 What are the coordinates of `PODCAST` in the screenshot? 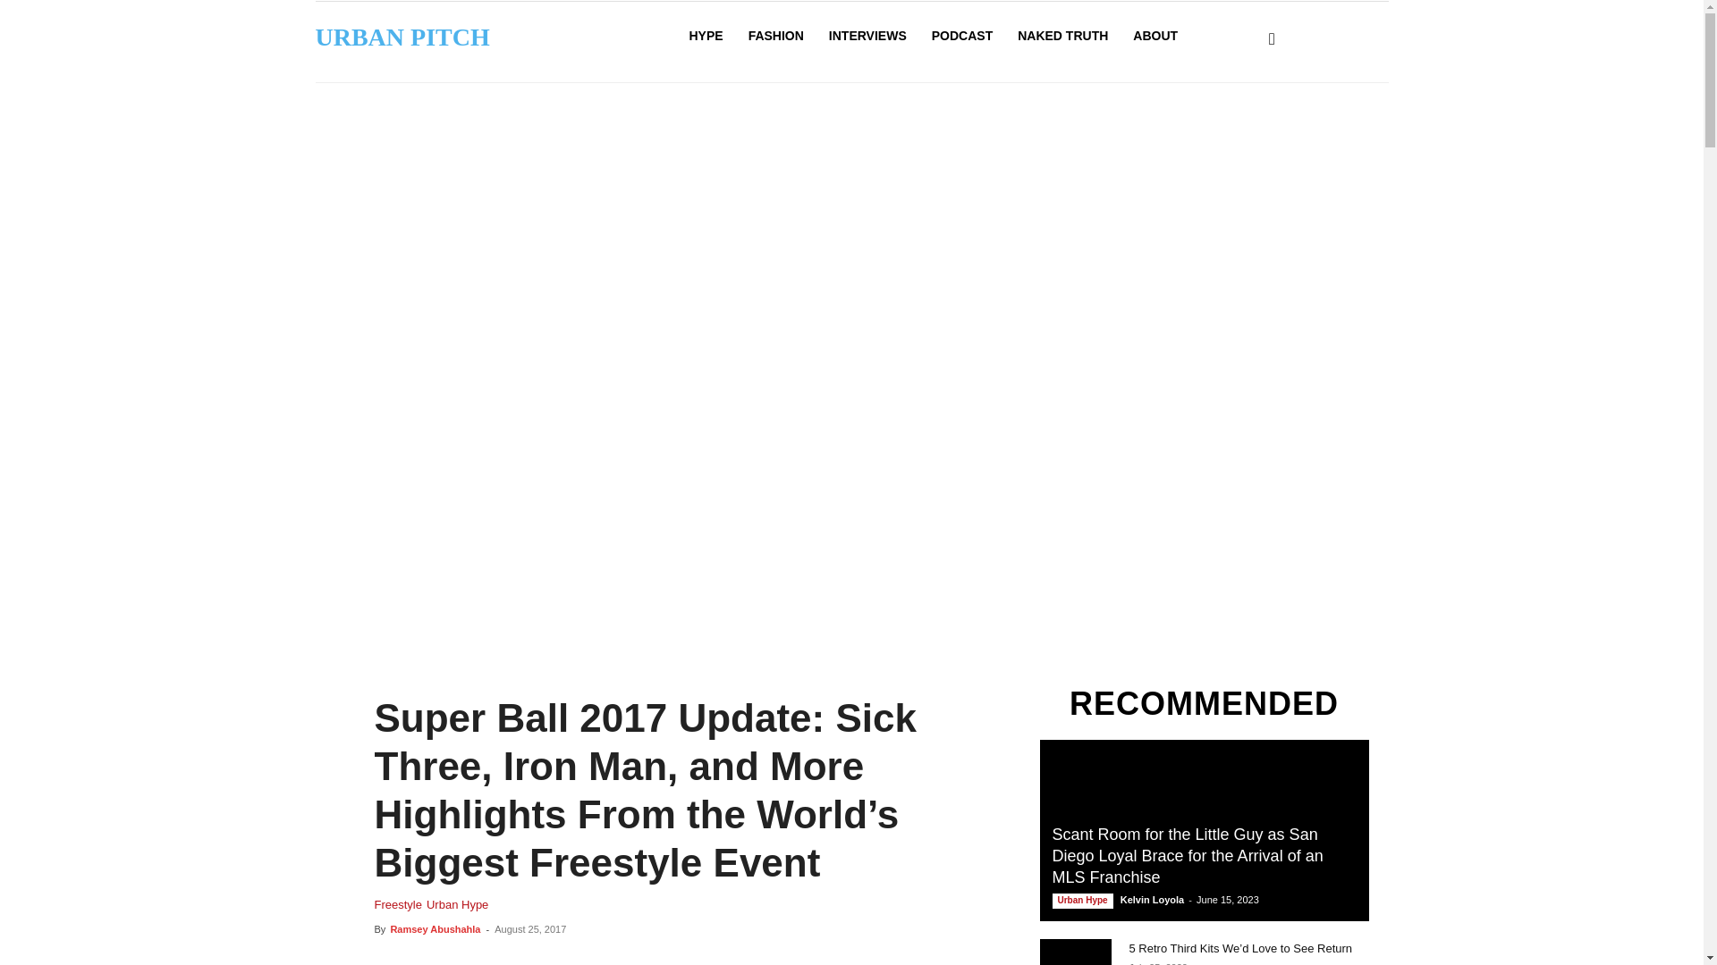 It's located at (961, 36).